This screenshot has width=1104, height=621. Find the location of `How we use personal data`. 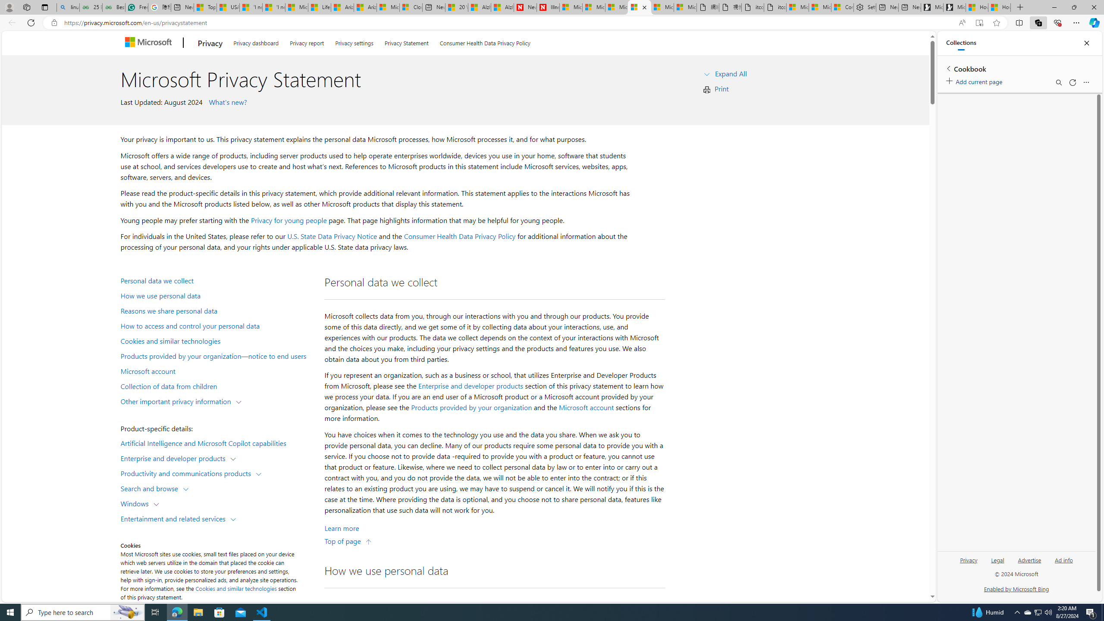

How we use personal data is located at coordinates (218, 295).